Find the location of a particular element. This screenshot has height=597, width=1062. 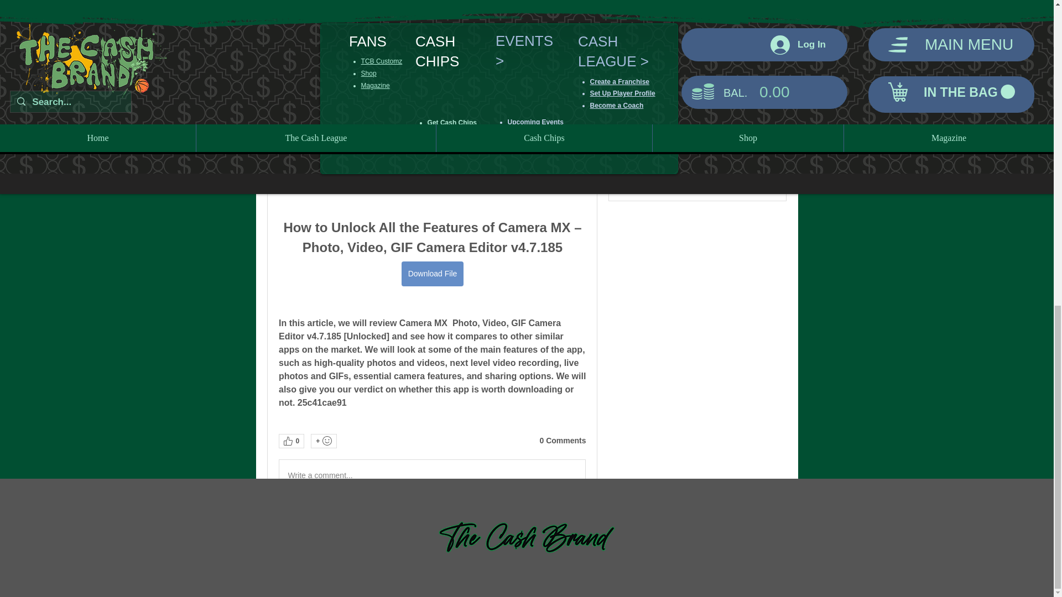

info.tvactivatecode is located at coordinates (630, 156).